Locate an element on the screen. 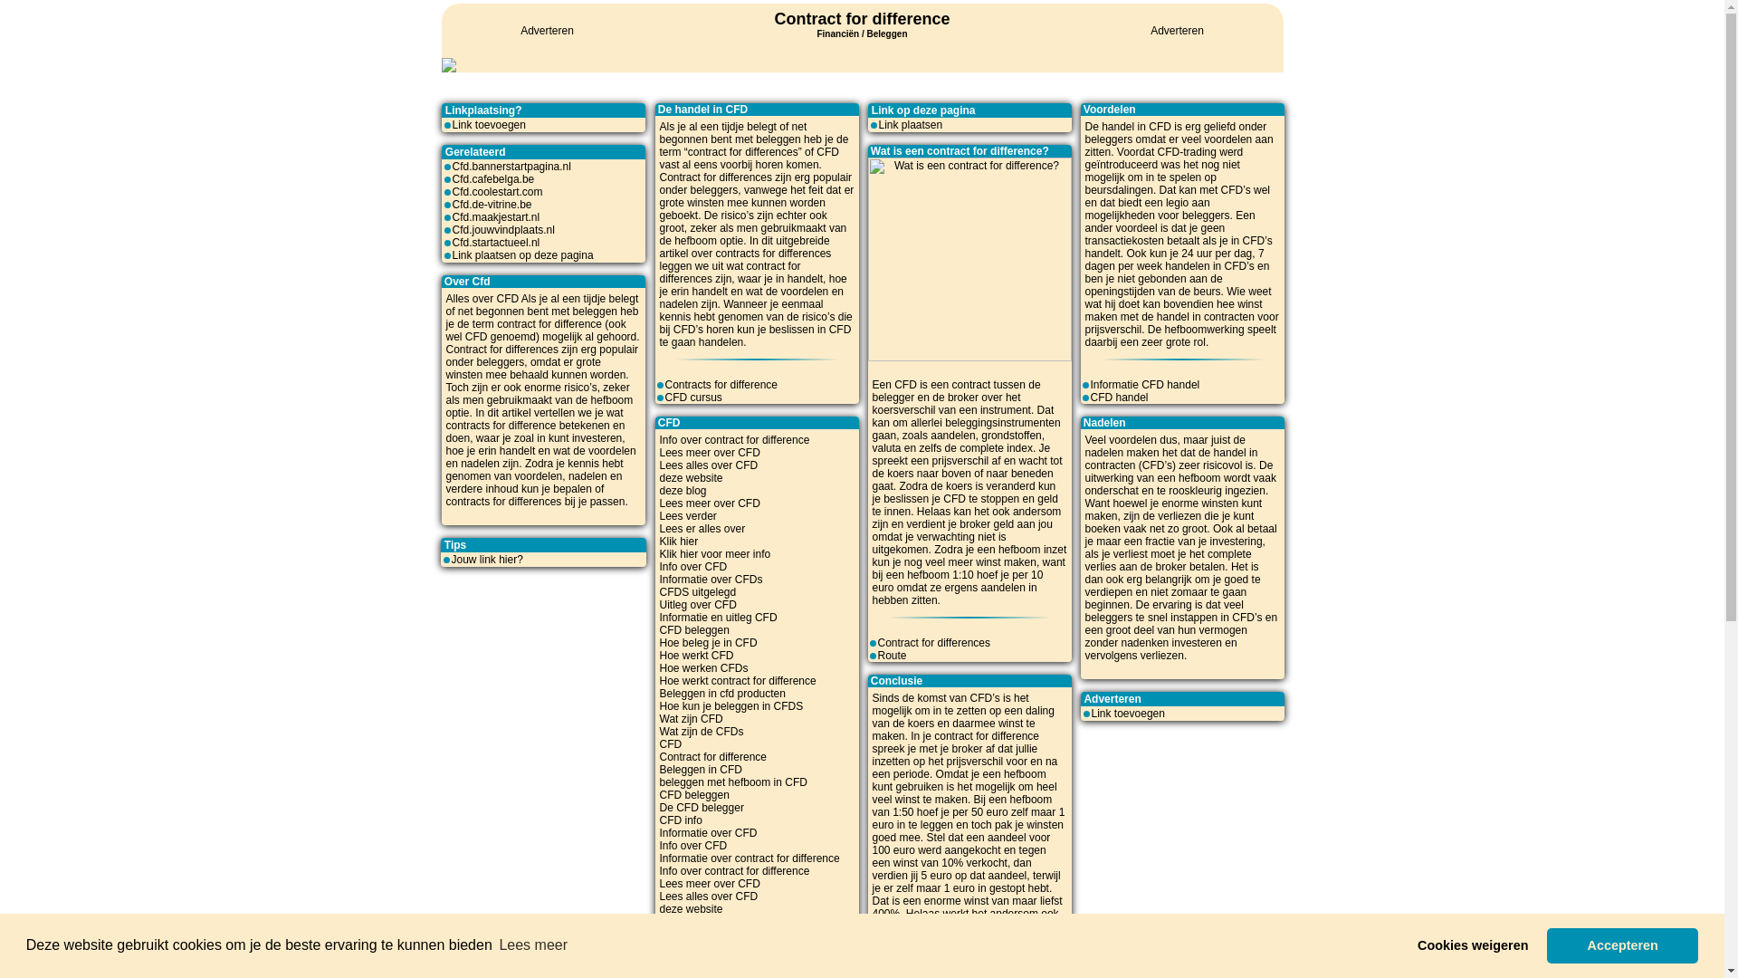  CFD cursus is located at coordinates (693, 398).